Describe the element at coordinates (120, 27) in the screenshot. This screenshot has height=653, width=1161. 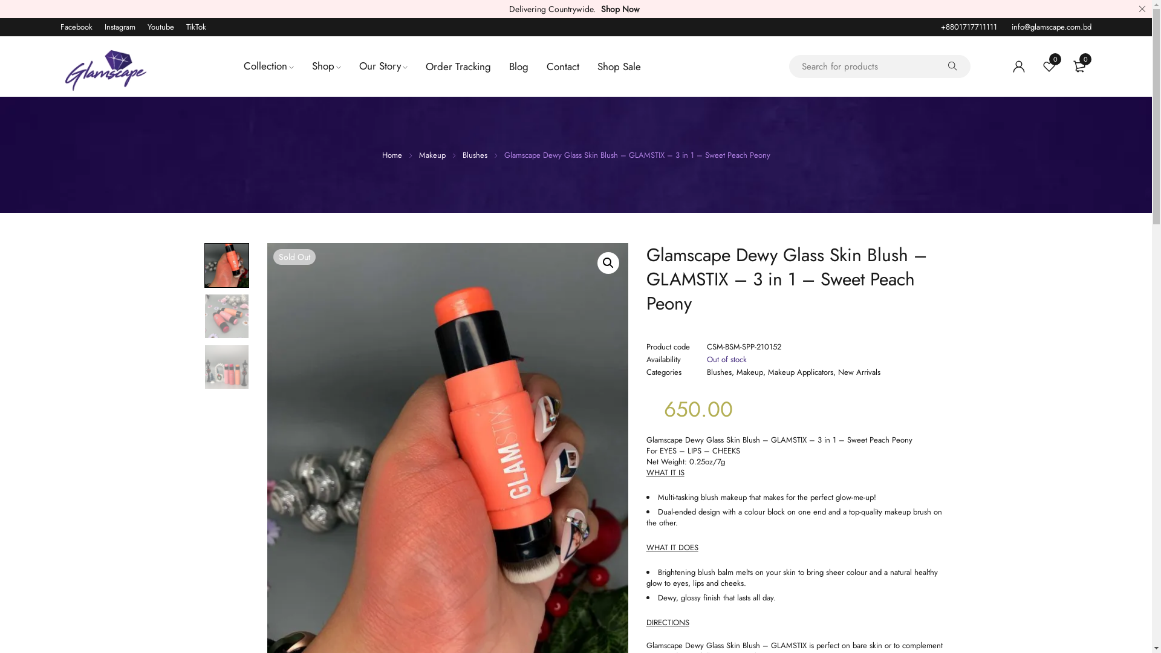
I see `Instagram` at that location.